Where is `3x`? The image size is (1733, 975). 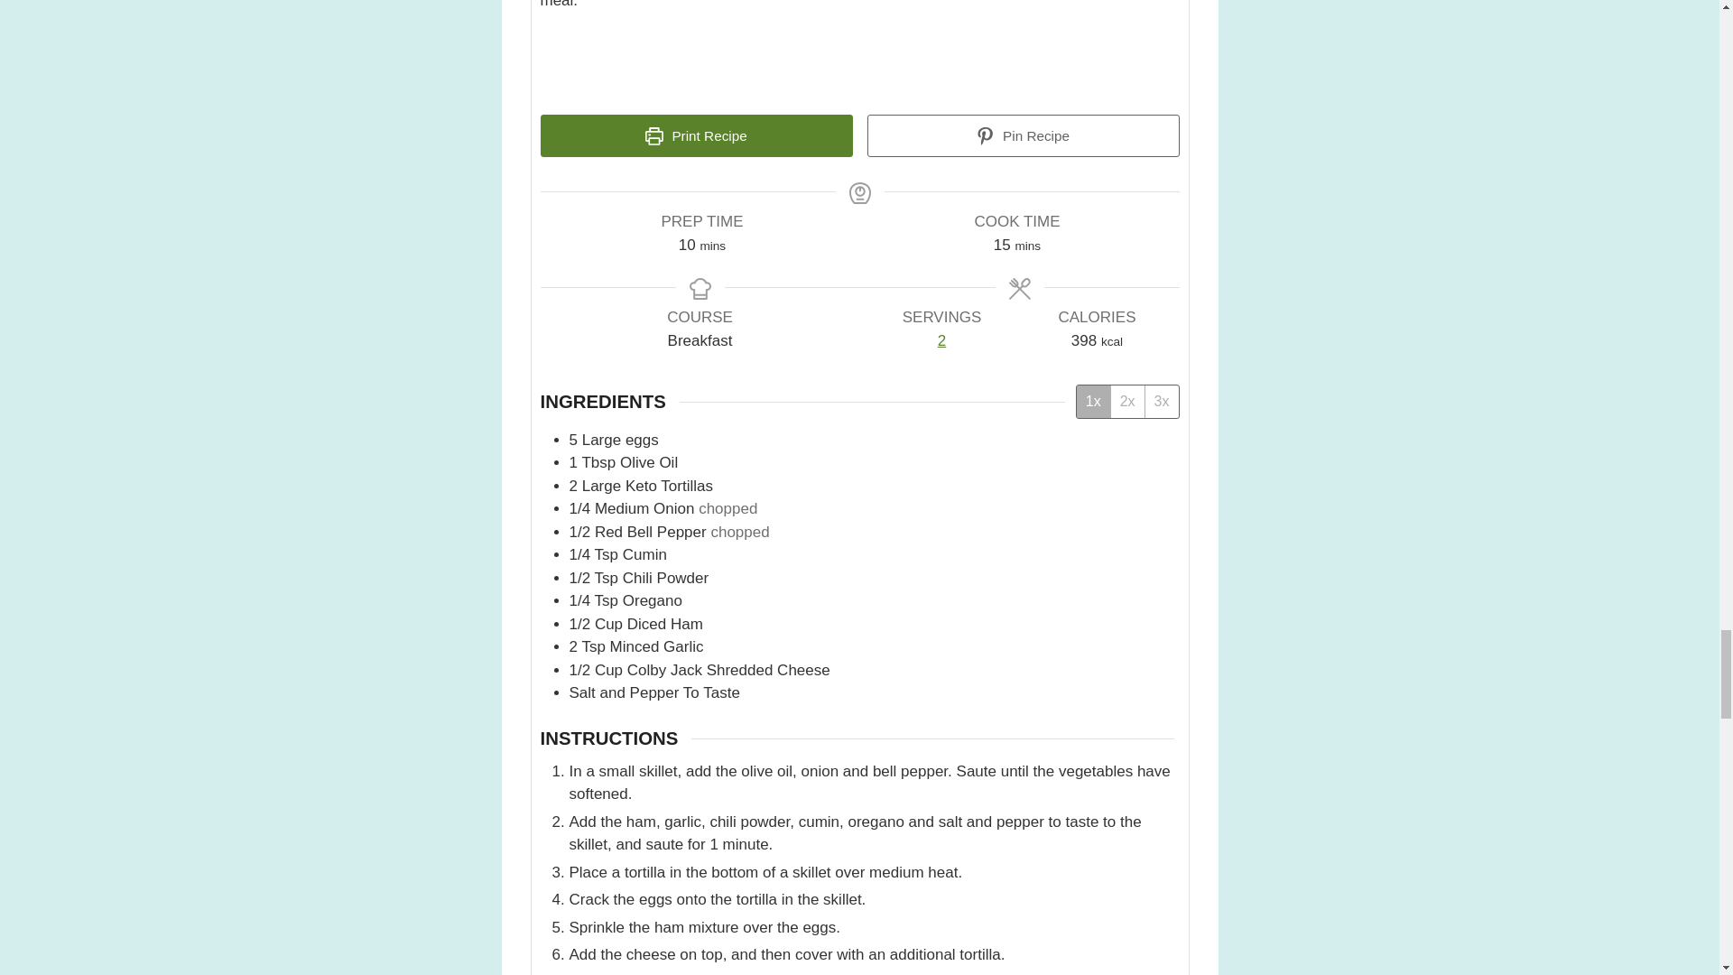
3x is located at coordinates (1161, 402).